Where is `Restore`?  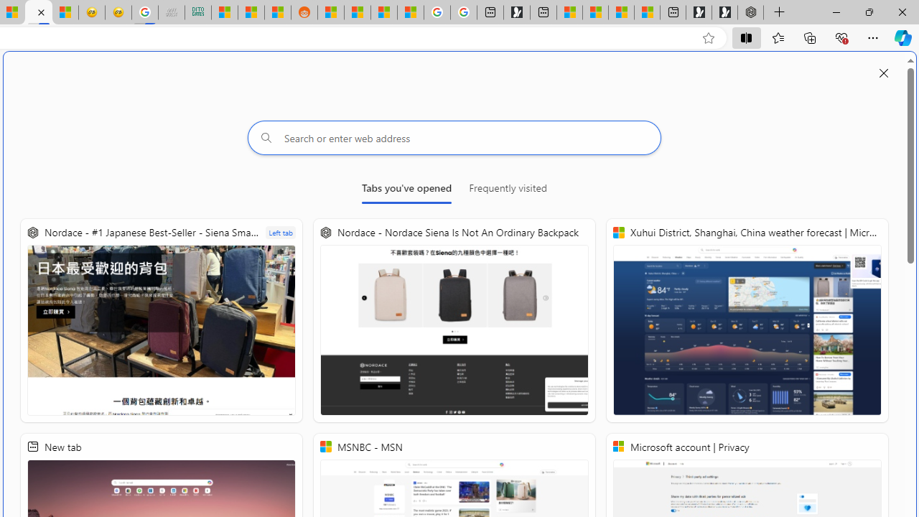 Restore is located at coordinates (869, 11).